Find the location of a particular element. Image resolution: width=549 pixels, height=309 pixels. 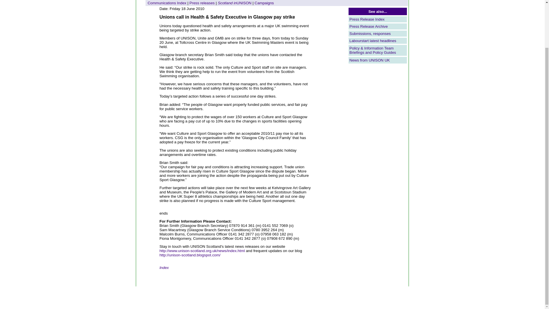

Submissions, responses is located at coordinates (370, 34).